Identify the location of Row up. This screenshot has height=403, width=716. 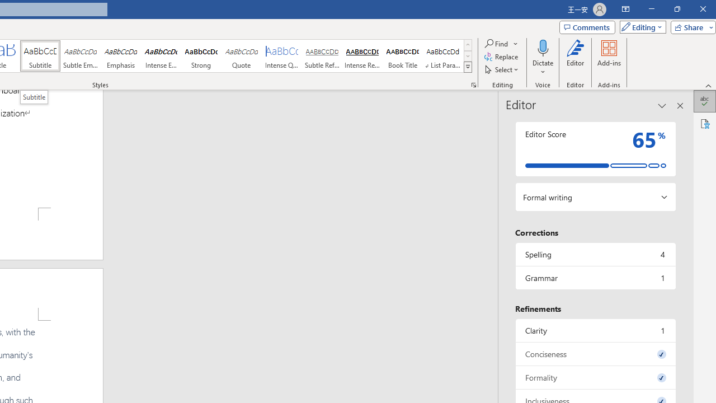
(468, 45).